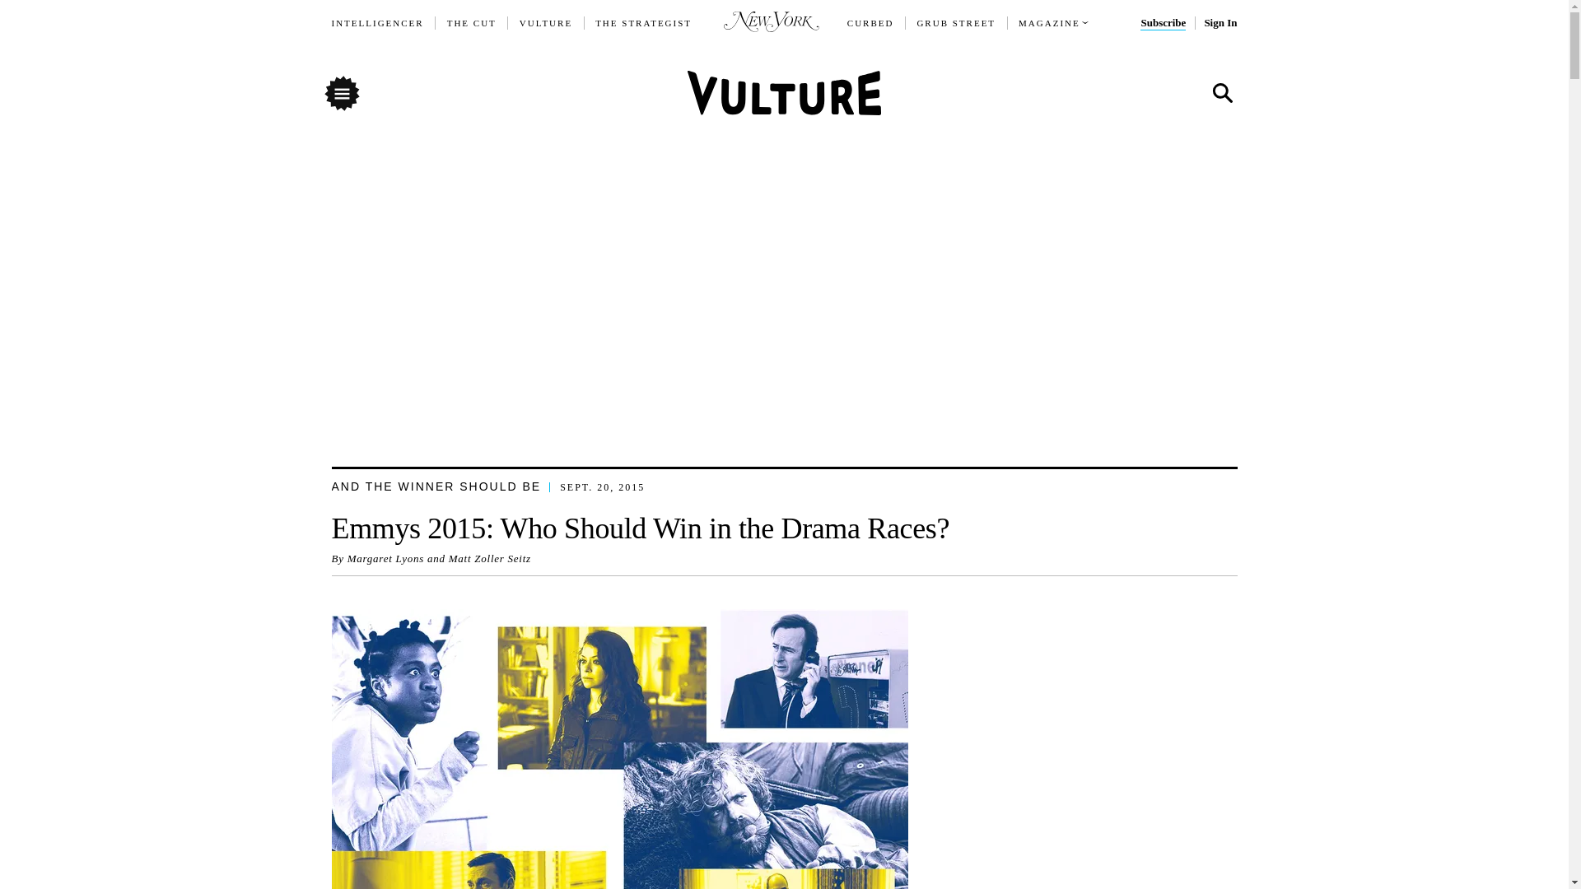 The height and width of the screenshot is (889, 1581). What do you see at coordinates (377, 23) in the screenshot?
I see `INTELLIGENCER` at bounding box center [377, 23].